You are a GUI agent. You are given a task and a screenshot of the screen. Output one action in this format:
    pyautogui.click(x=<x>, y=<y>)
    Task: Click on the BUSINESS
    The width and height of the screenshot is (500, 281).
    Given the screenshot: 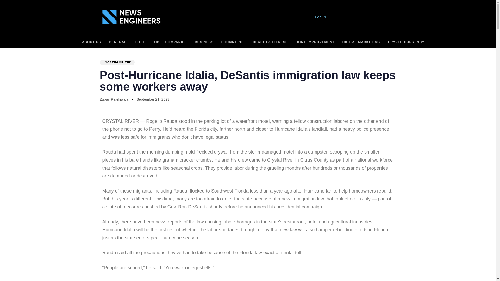 What is the action you would take?
    pyautogui.click(x=204, y=42)
    